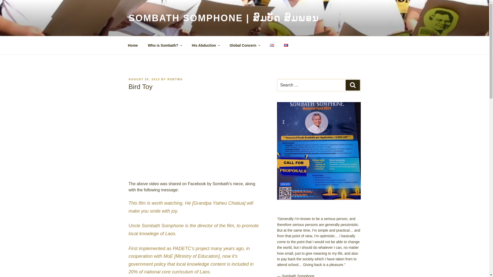  What do you see at coordinates (175, 79) in the screenshot?
I see `RSBTWS` at bounding box center [175, 79].